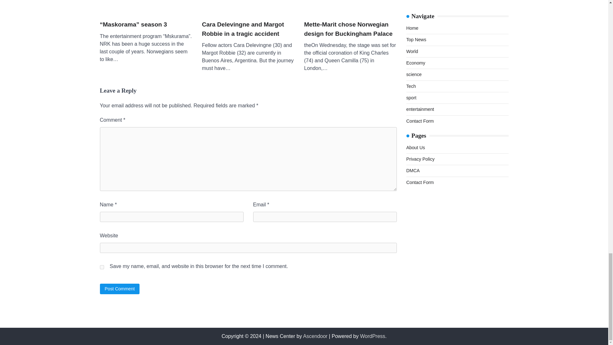 The width and height of the screenshot is (613, 345). I want to click on Cara Delevingne and Margot Robbie in a tragic accident, so click(248, 29).